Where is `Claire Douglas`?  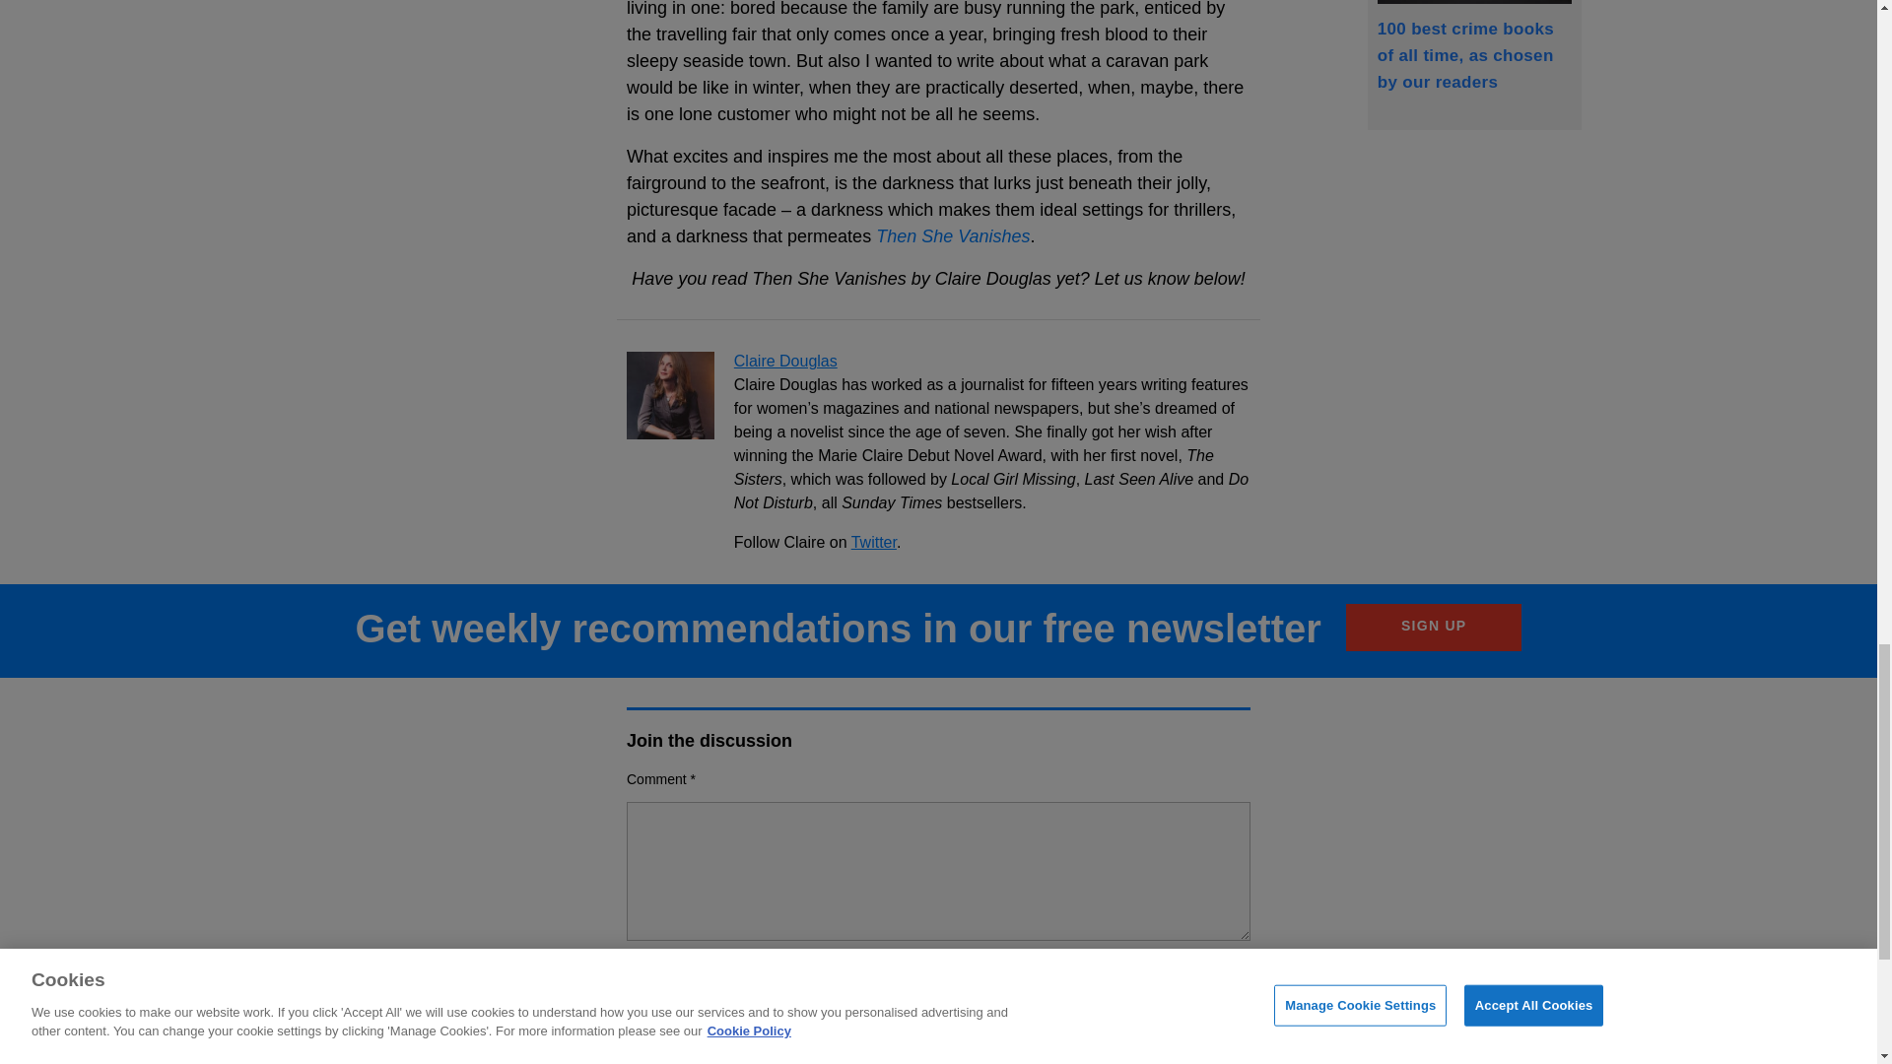
Claire Douglas is located at coordinates (785, 361).